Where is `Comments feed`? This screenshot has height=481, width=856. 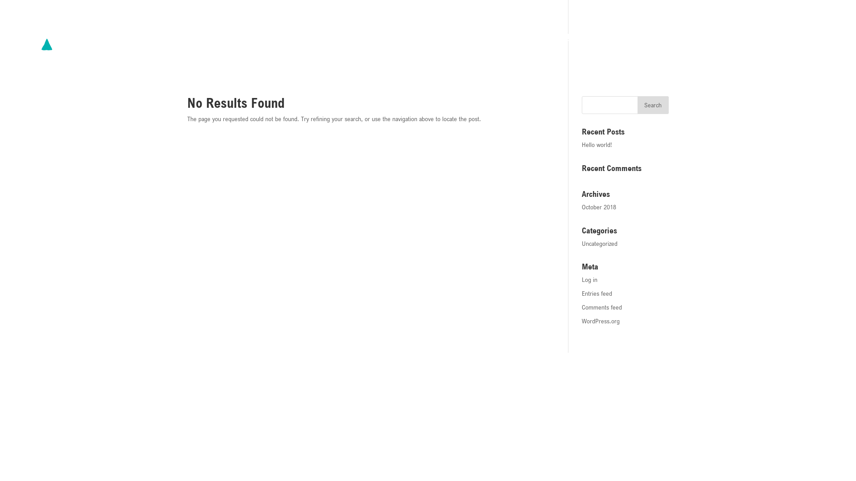 Comments feed is located at coordinates (602, 307).